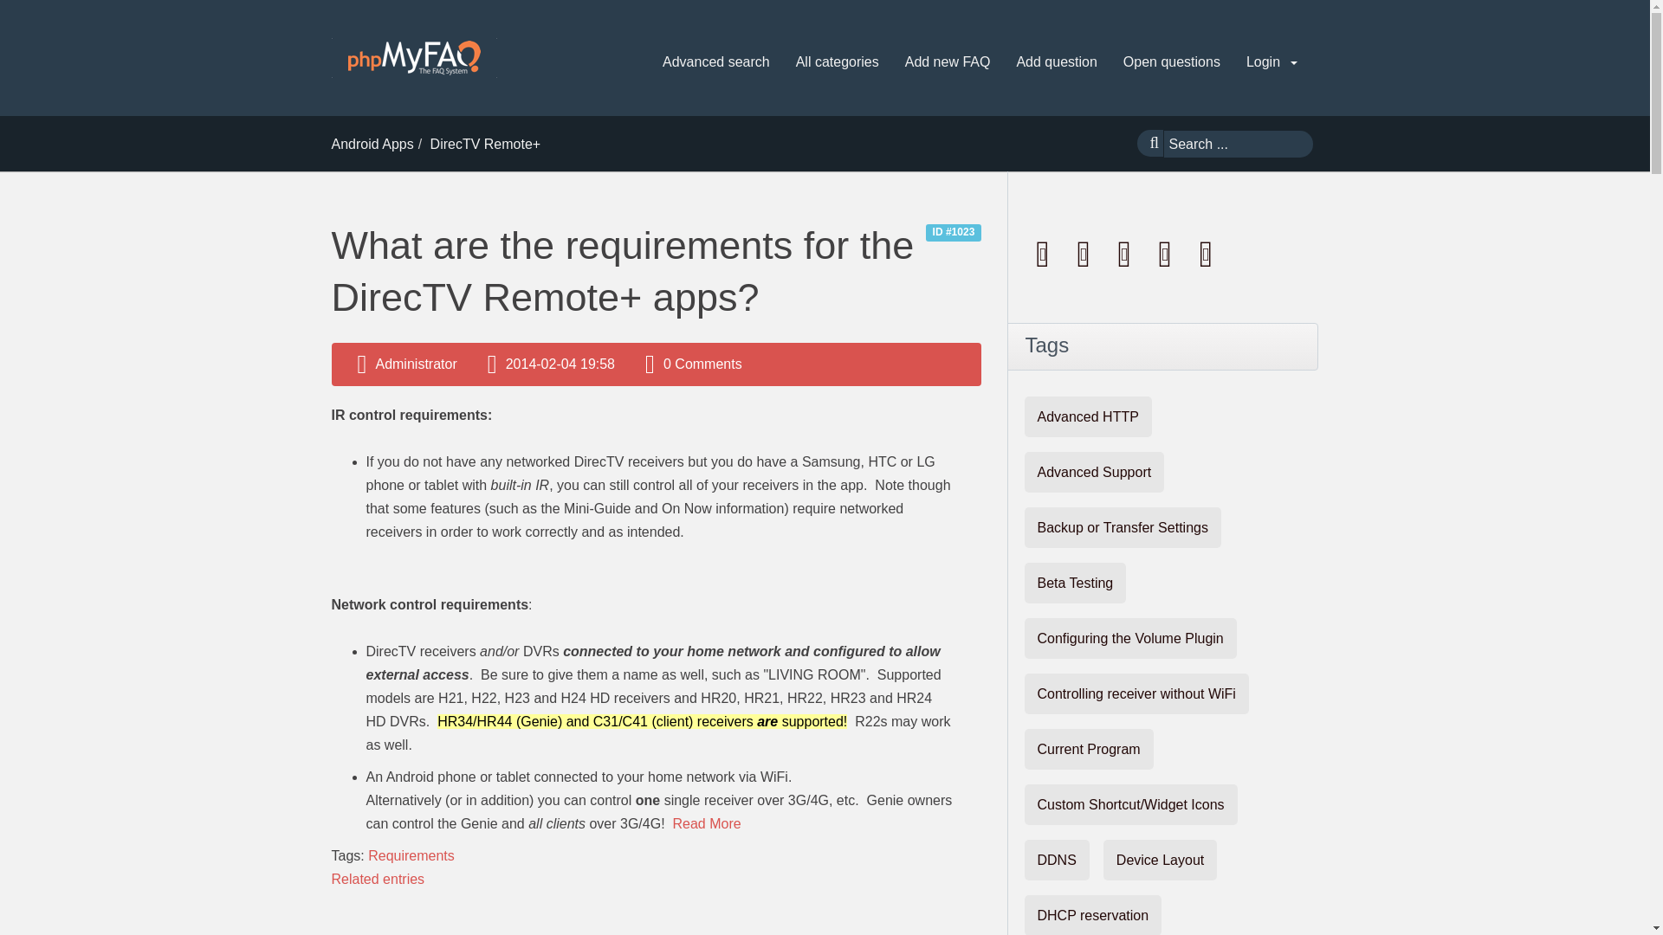 The height and width of the screenshot is (935, 1663). Describe the element at coordinates (372, 144) in the screenshot. I see `Android Apps` at that location.